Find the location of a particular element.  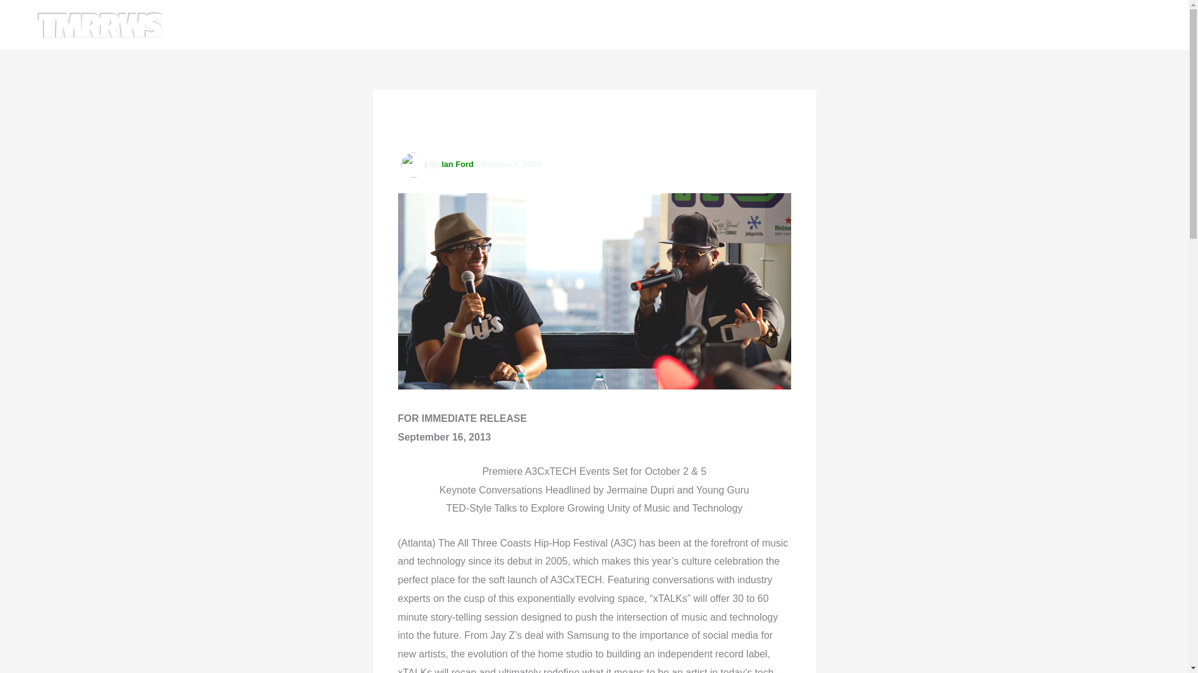

Services. is located at coordinates (1063, 25).